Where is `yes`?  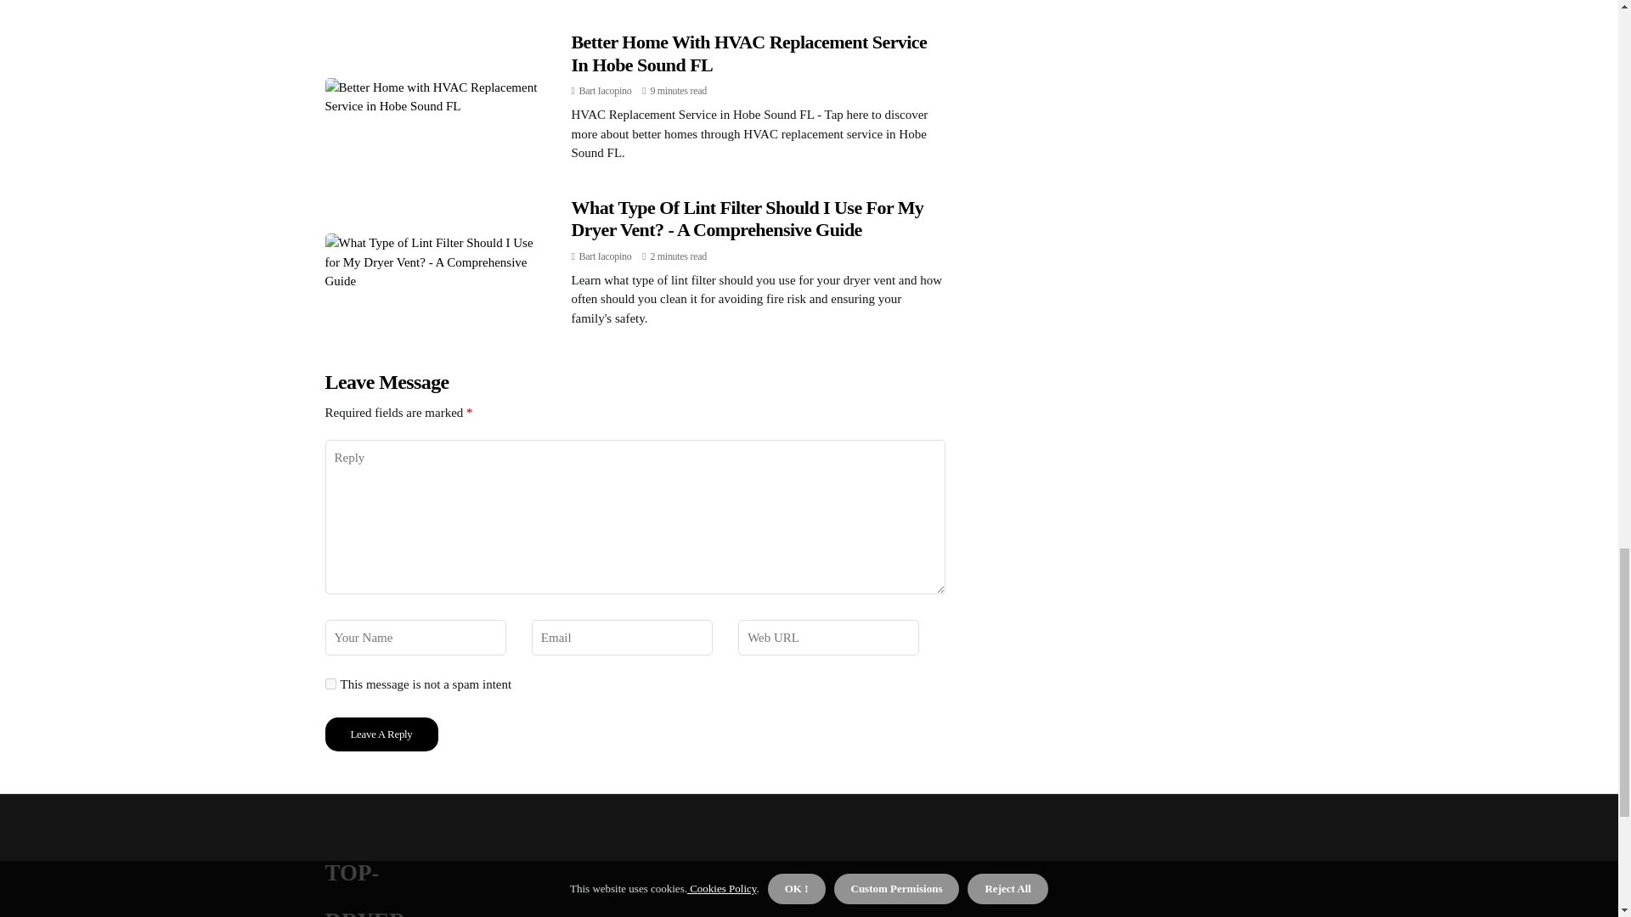 yes is located at coordinates (330, 684).